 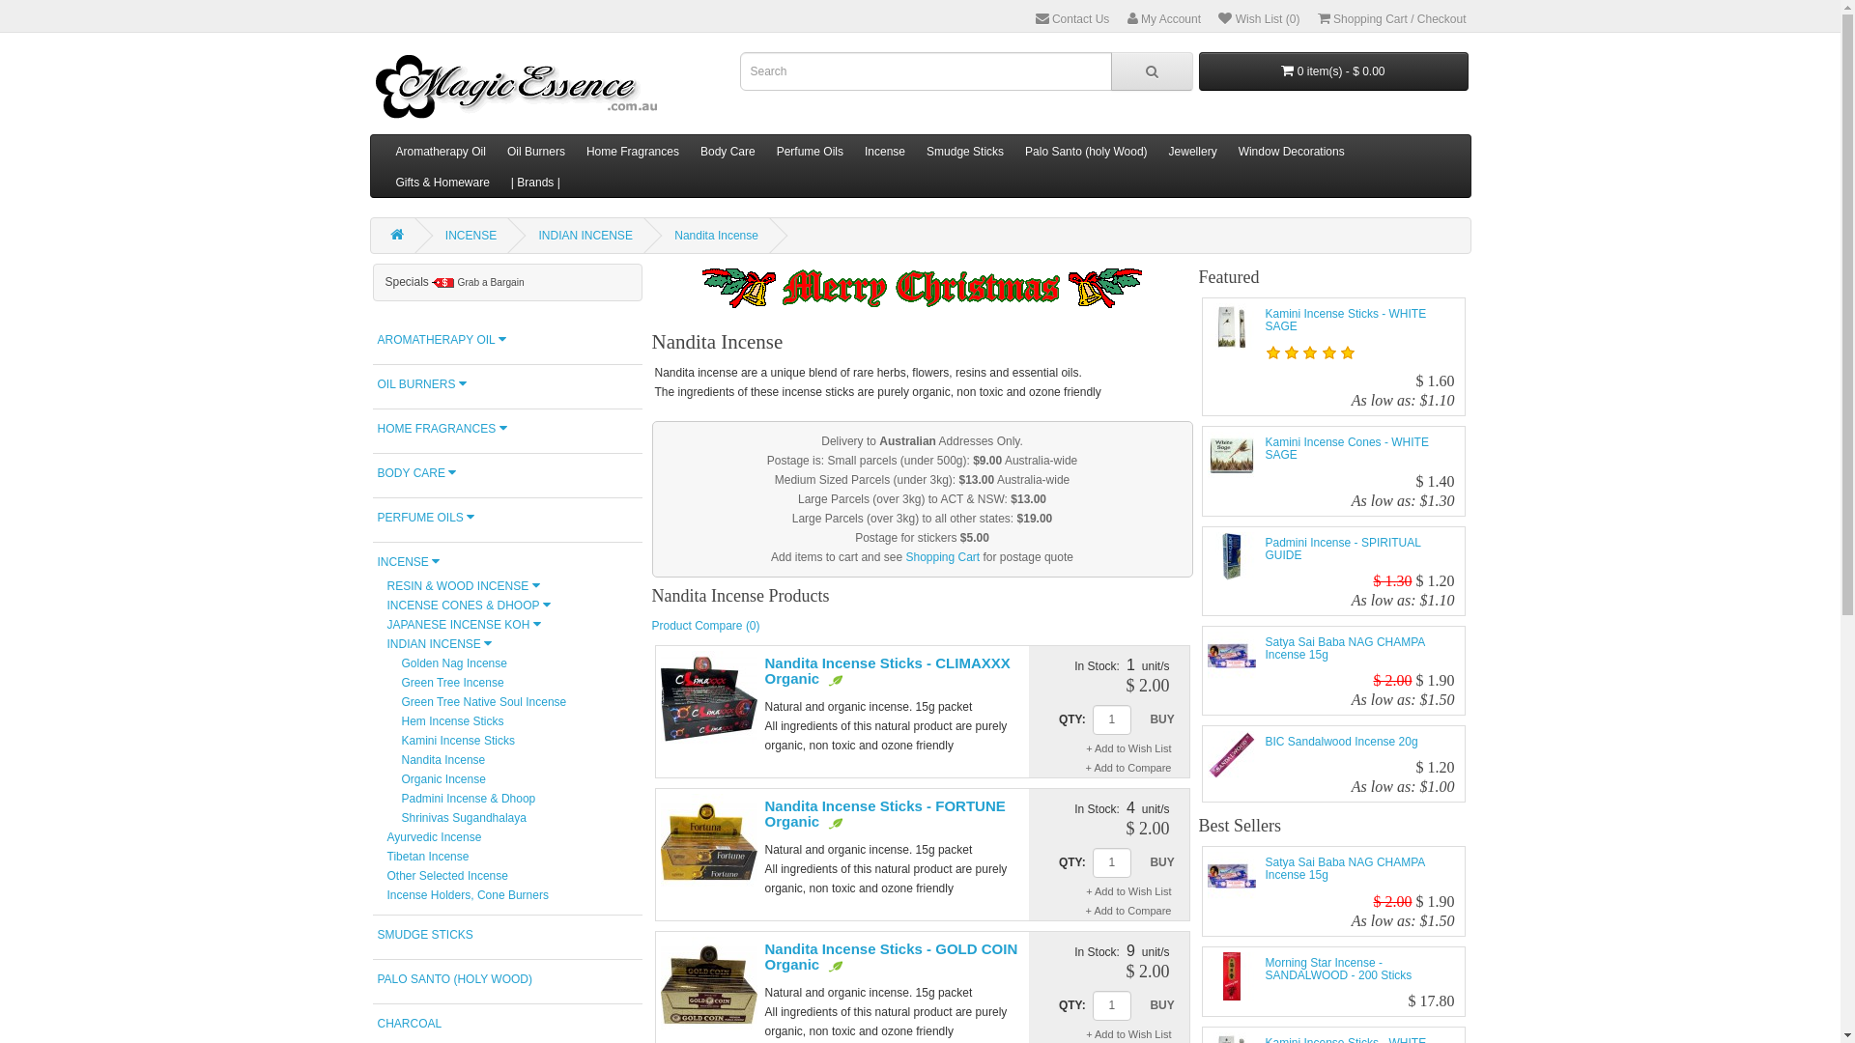 I want to click on + Add to Wish List, so click(x=1136, y=748).